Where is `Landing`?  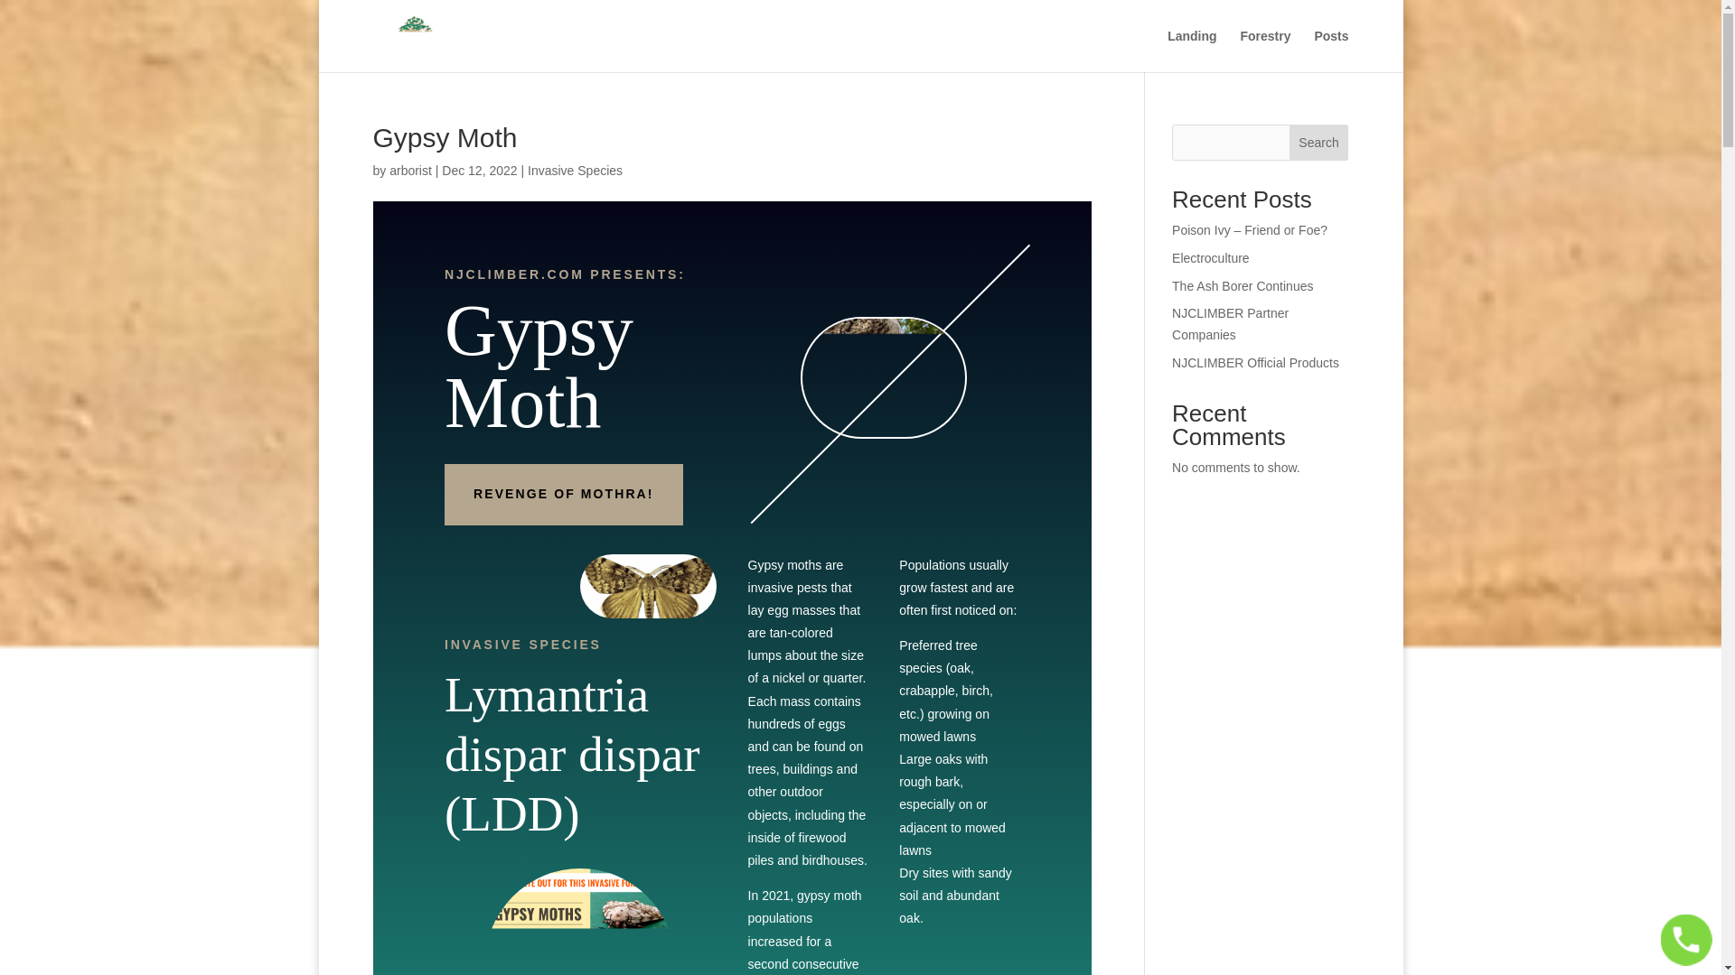
Landing is located at coordinates (1191, 51).